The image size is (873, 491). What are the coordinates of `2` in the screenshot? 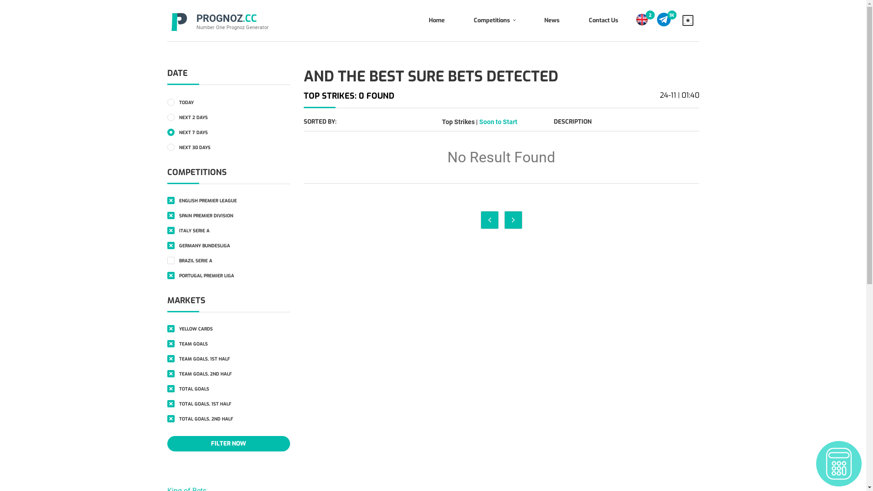 It's located at (650, 15).